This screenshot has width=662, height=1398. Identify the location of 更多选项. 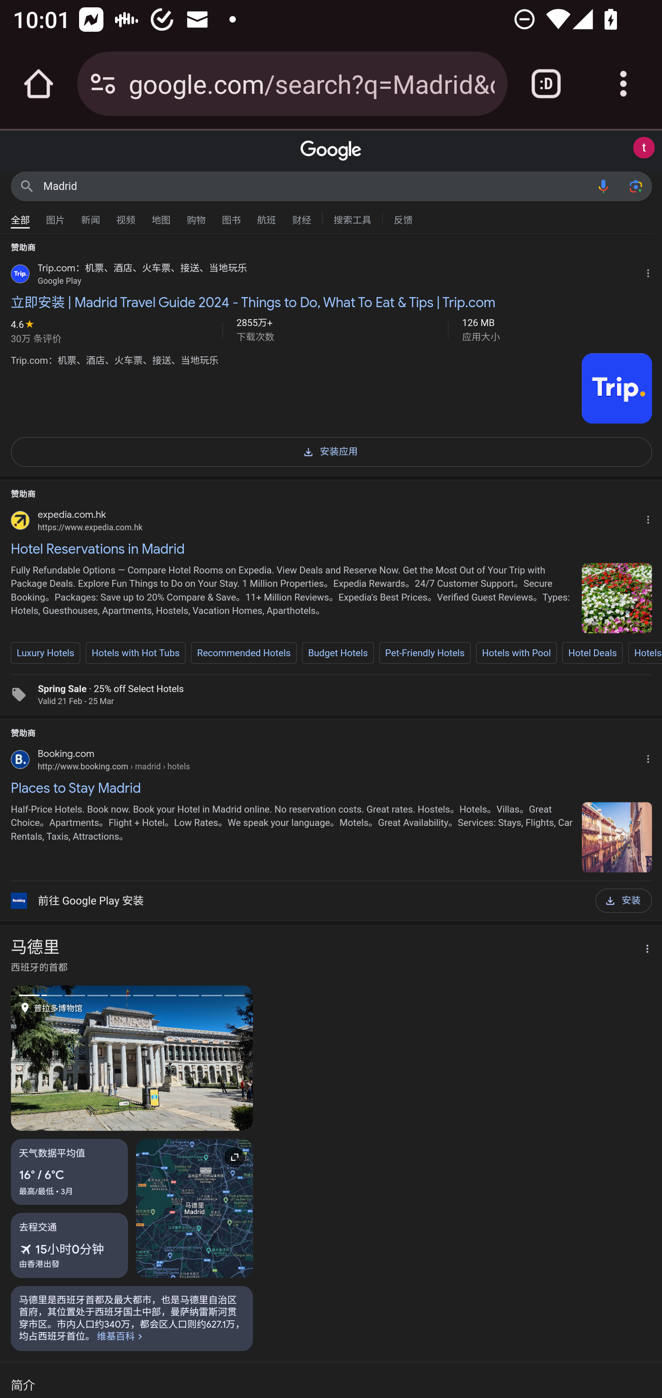
(642, 949).